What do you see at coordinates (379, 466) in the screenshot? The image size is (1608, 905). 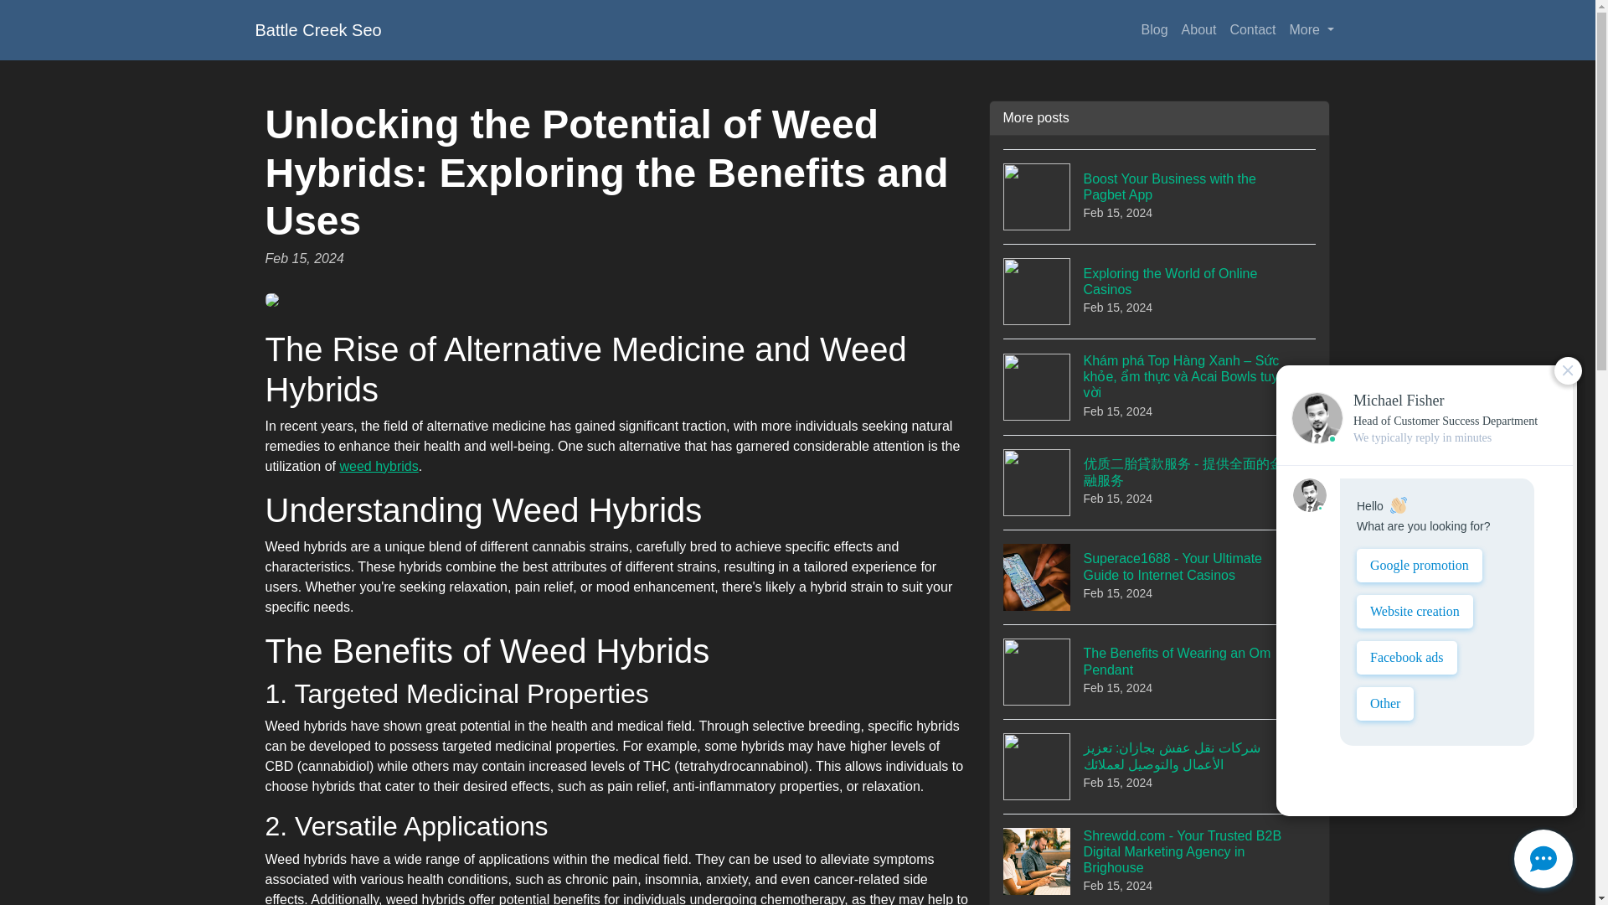 I see `Blog` at bounding box center [379, 466].